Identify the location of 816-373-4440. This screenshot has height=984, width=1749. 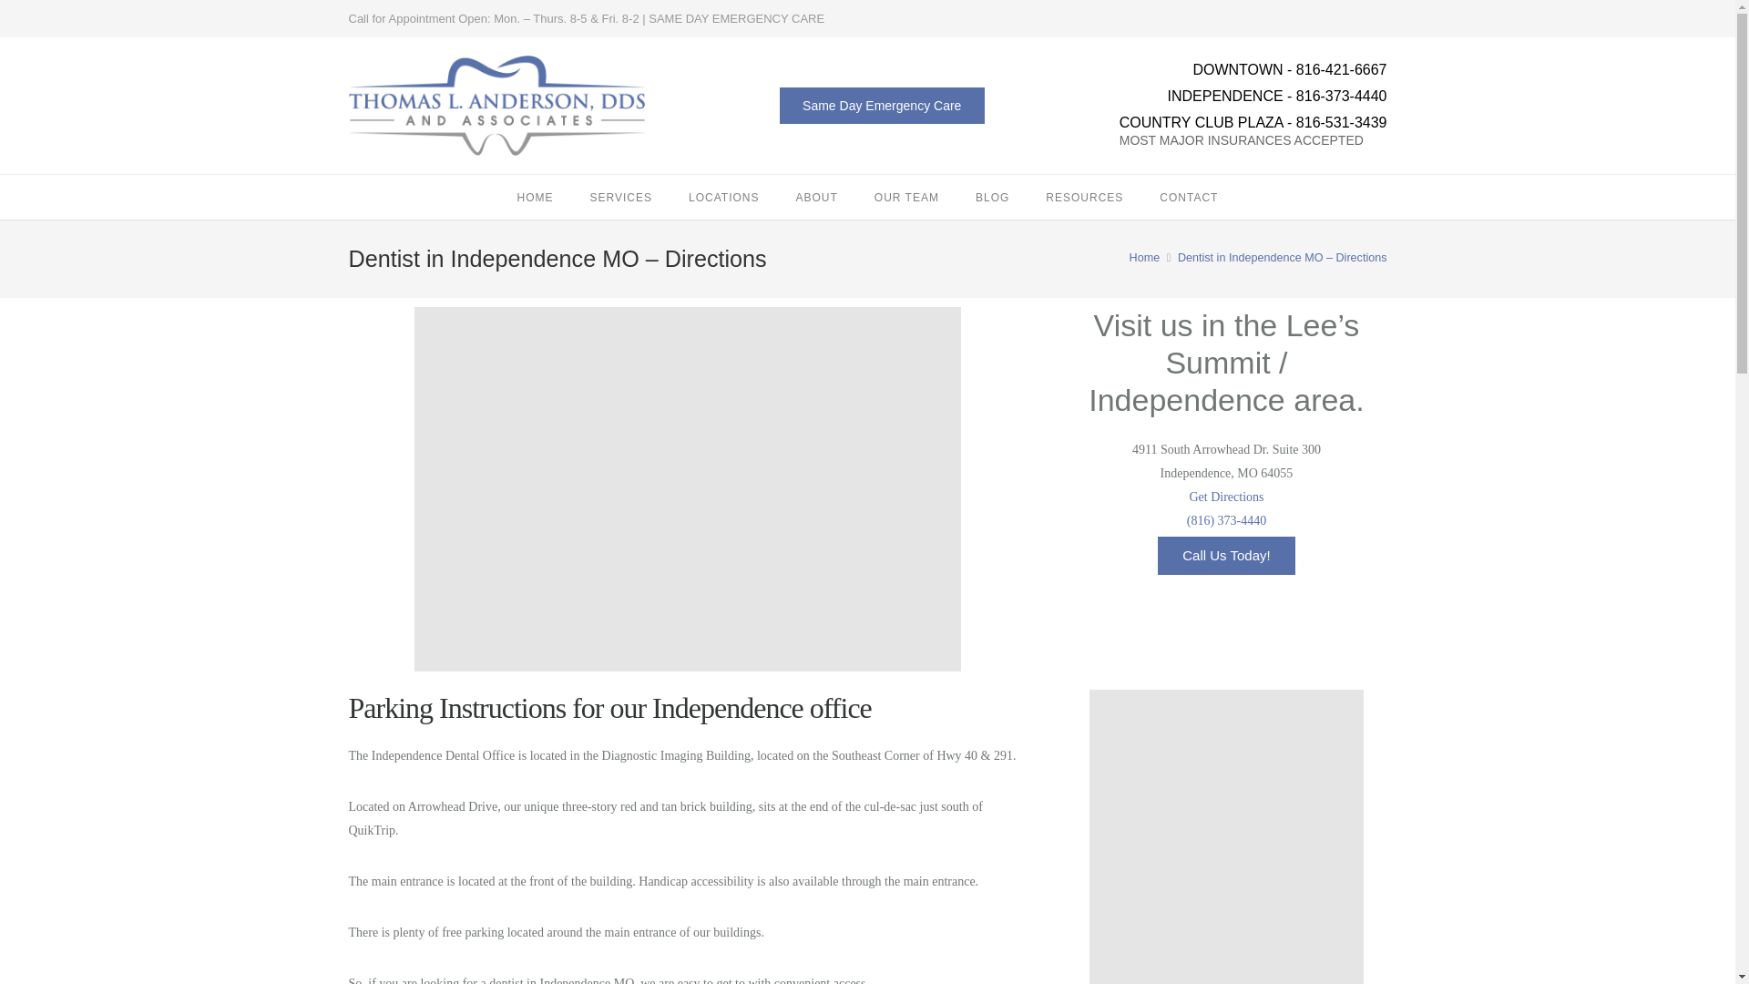
(1341, 97).